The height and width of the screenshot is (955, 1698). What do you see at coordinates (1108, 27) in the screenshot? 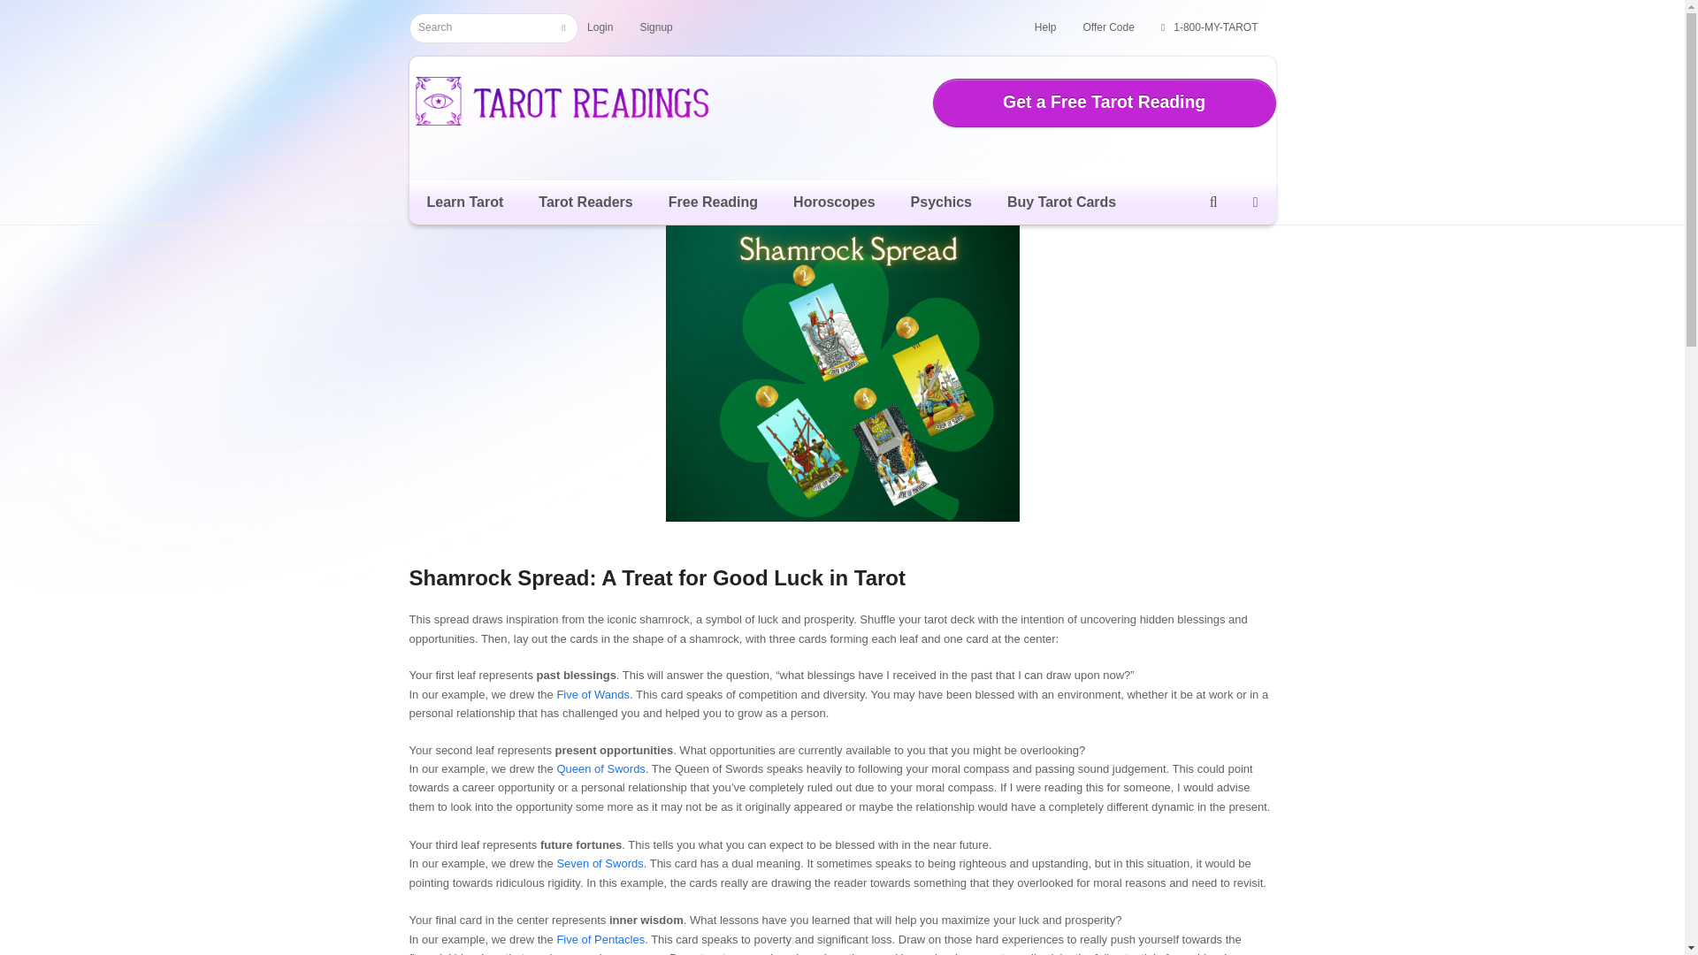
I see `Offer Code` at bounding box center [1108, 27].